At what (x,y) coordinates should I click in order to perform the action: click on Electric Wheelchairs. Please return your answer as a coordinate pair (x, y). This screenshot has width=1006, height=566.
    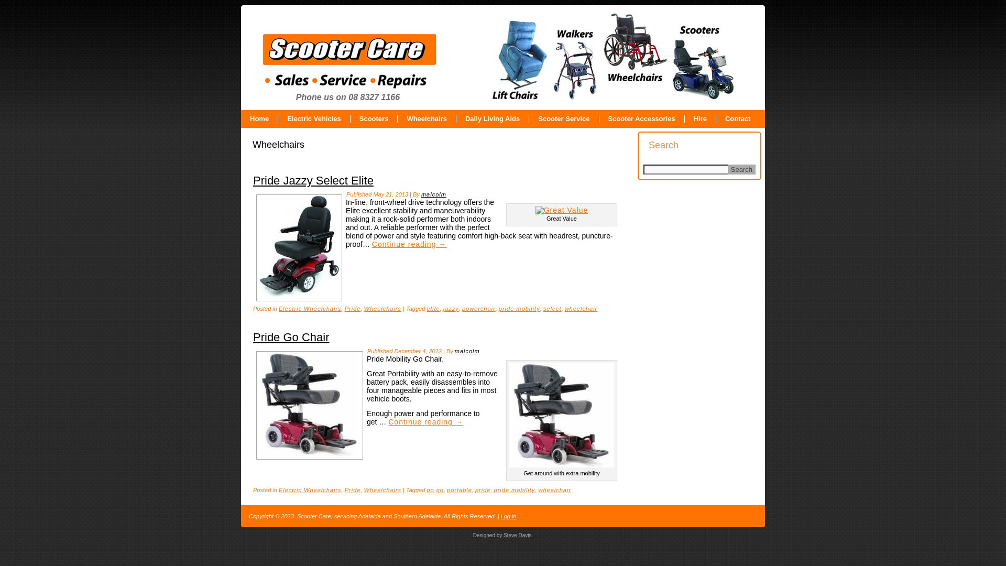
    Looking at the image, I should click on (310, 309).